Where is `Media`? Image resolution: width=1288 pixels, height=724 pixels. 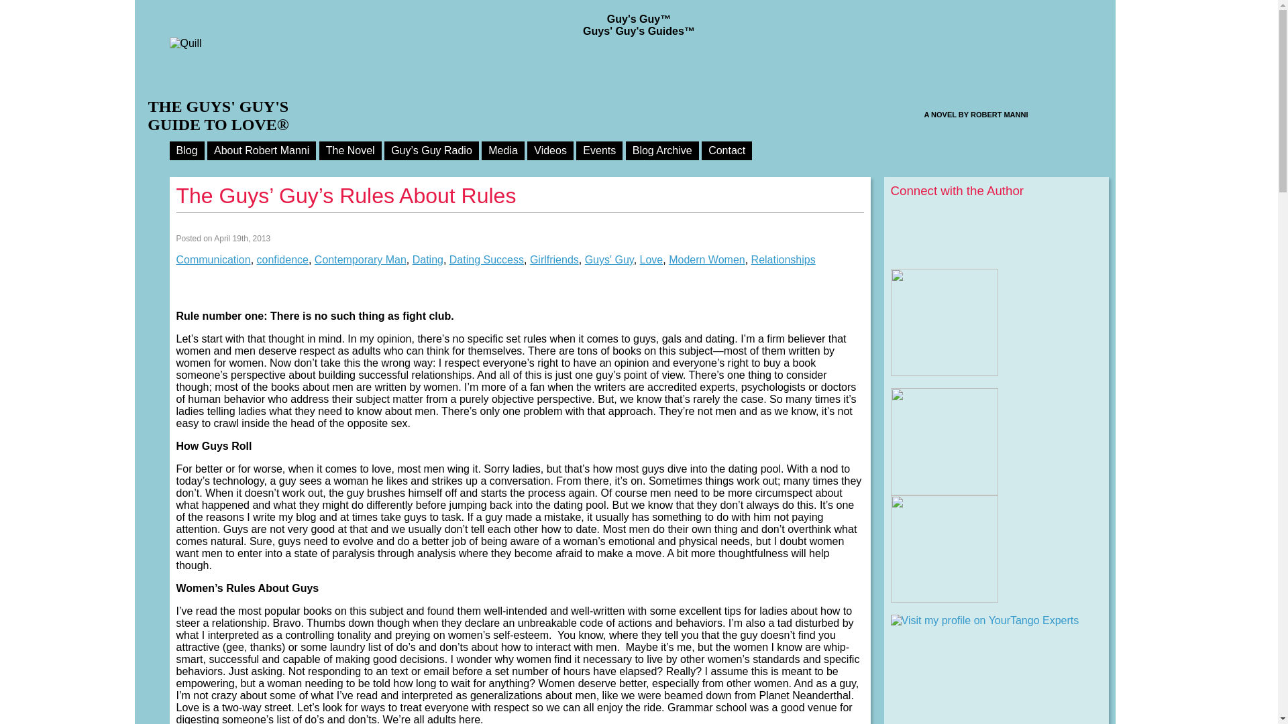 Media is located at coordinates (503, 150).